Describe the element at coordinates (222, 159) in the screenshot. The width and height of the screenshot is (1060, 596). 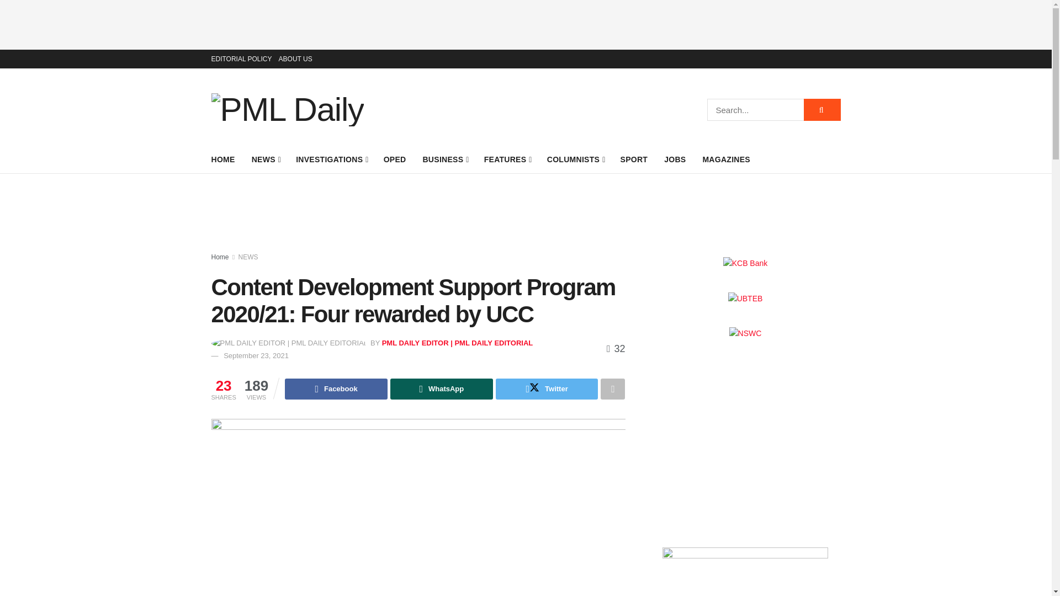
I see `HOME` at that location.